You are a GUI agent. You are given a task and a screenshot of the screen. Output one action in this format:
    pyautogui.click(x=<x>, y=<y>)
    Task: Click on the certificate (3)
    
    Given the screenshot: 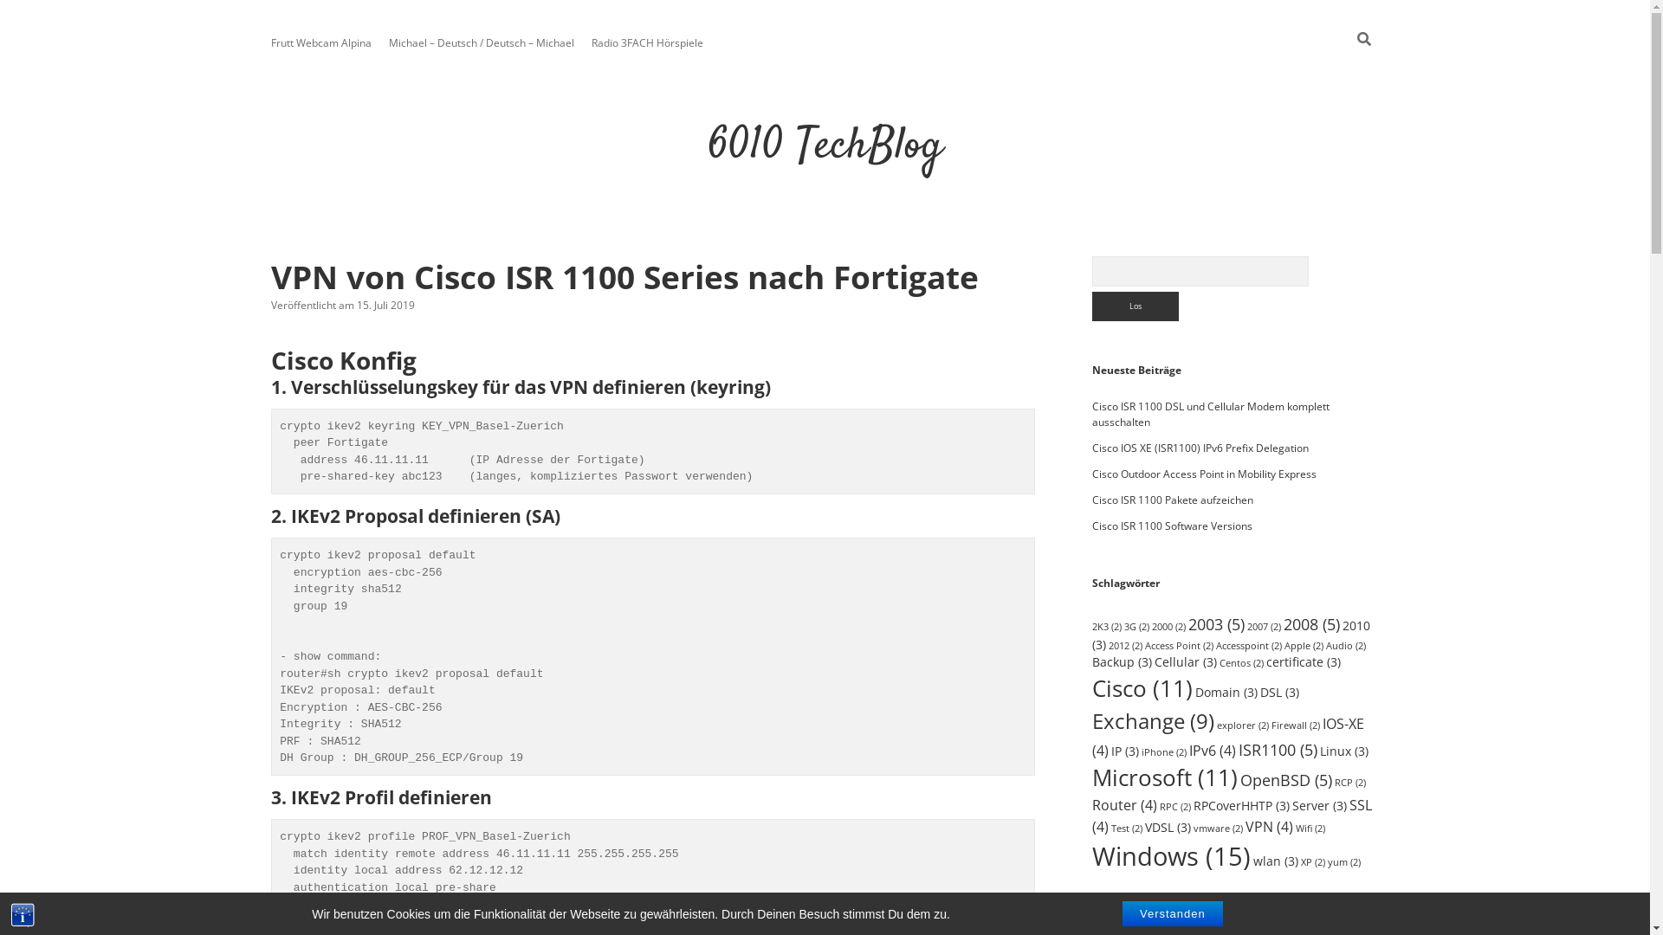 What is the action you would take?
    pyautogui.click(x=1304, y=661)
    